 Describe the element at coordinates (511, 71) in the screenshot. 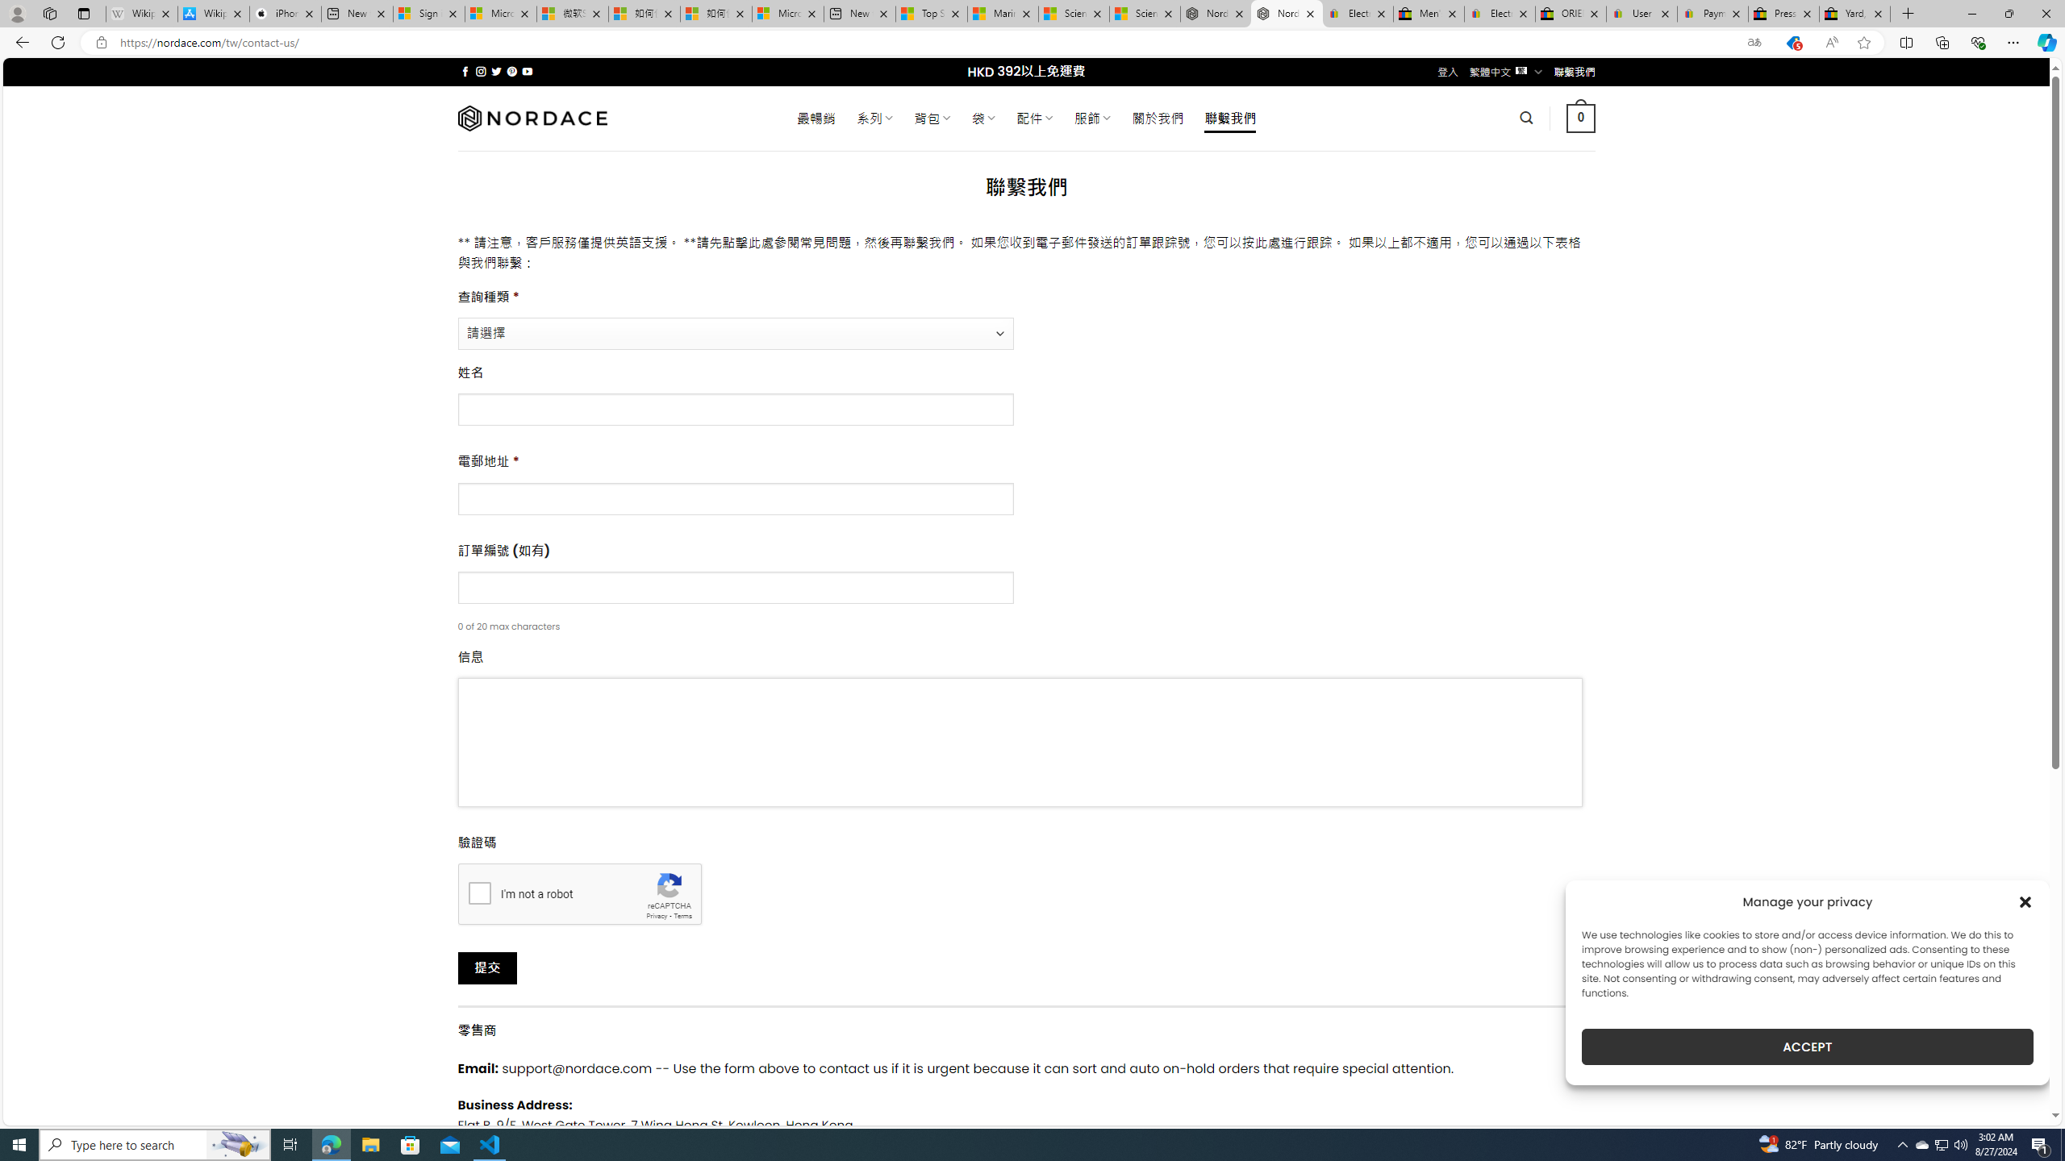

I see `Follow on Pinterest` at that location.